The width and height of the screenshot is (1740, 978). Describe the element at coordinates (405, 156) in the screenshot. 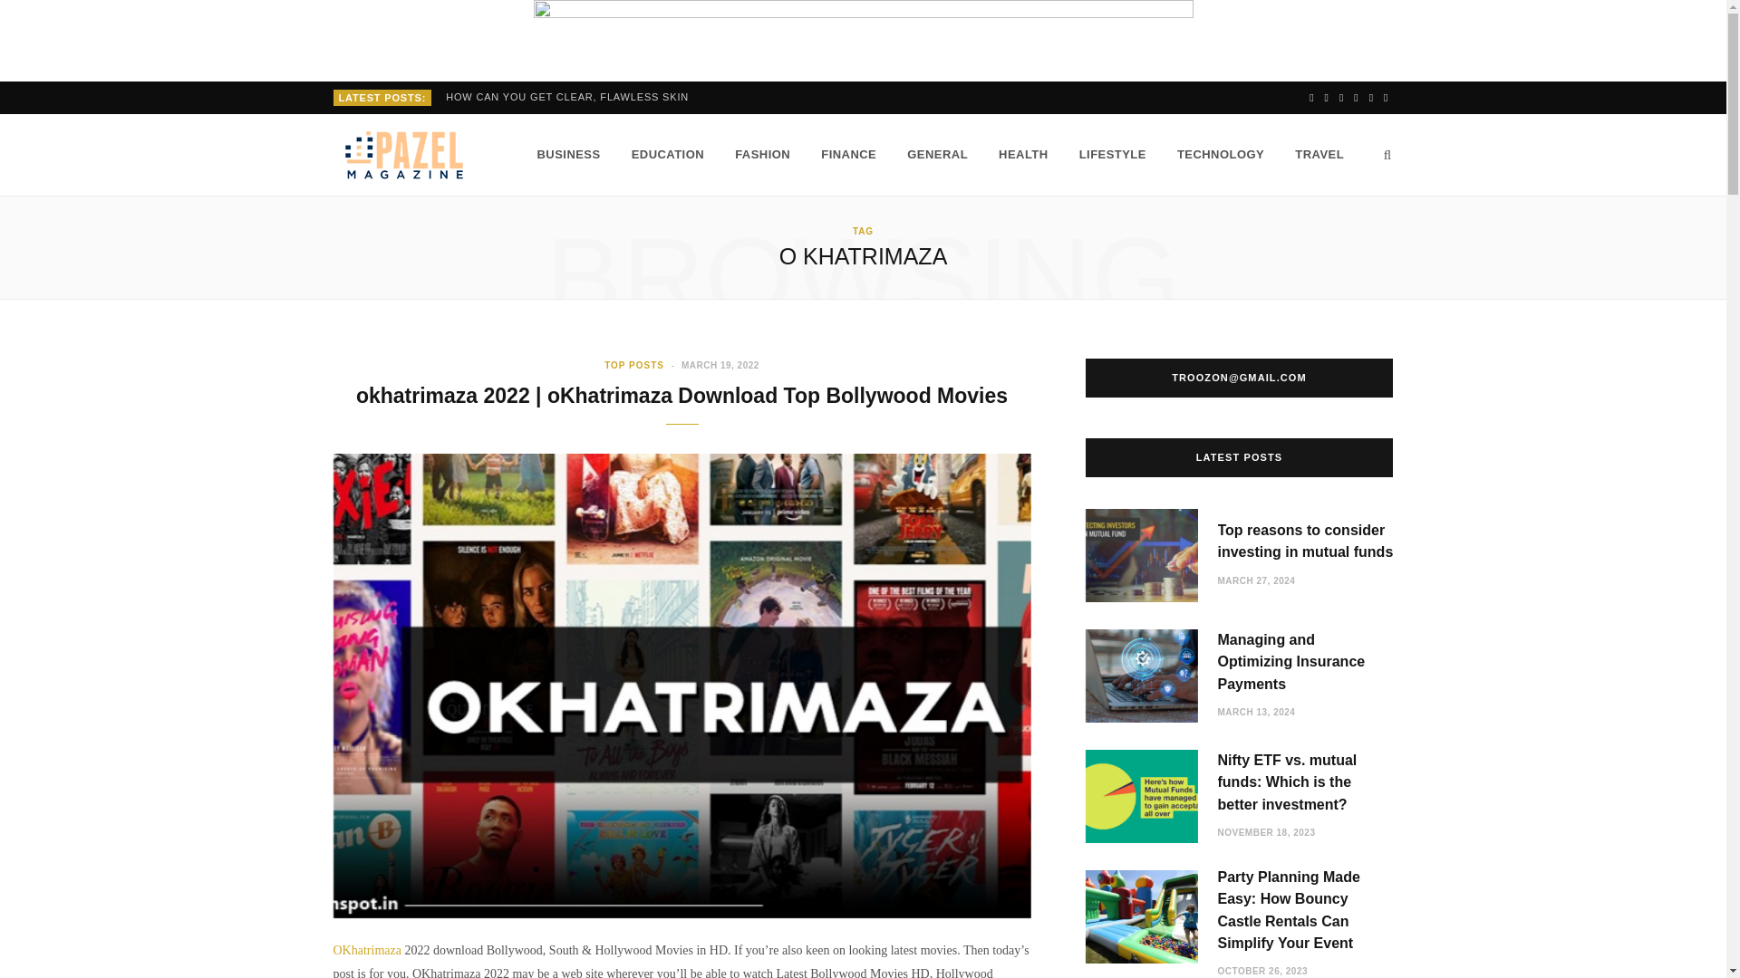

I see `Pazel Magazine` at that location.